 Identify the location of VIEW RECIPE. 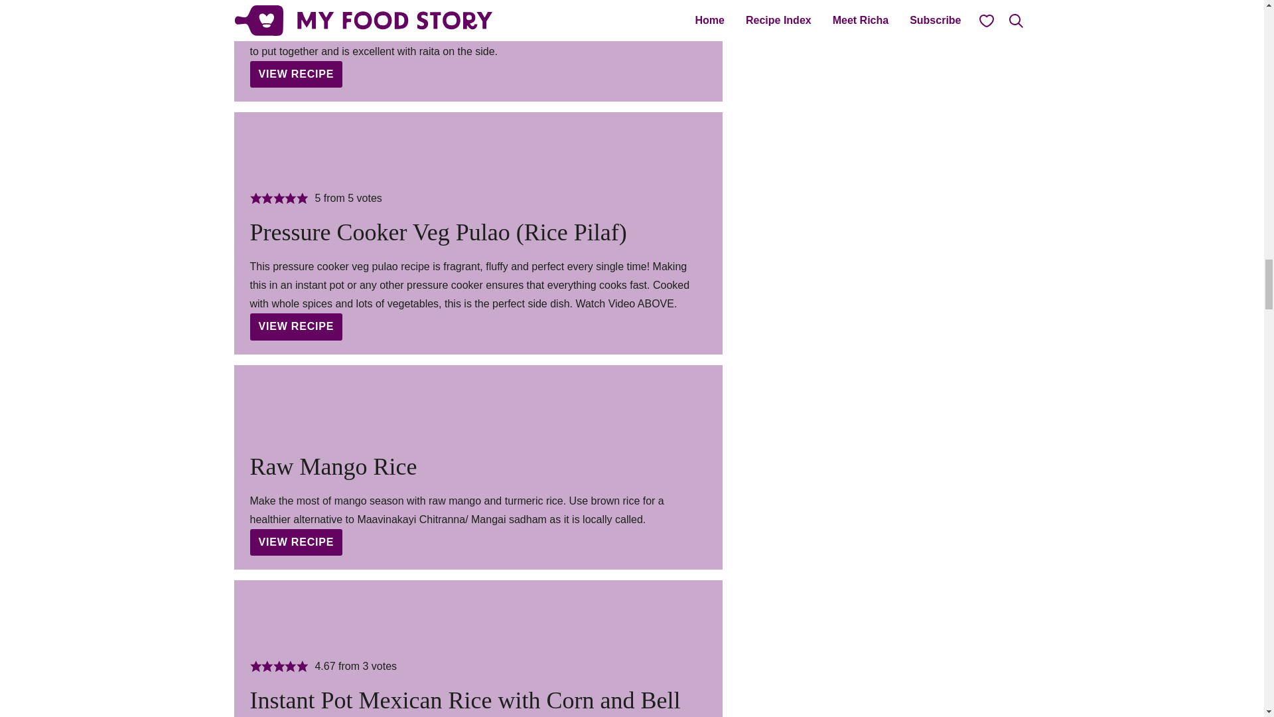
(296, 74).